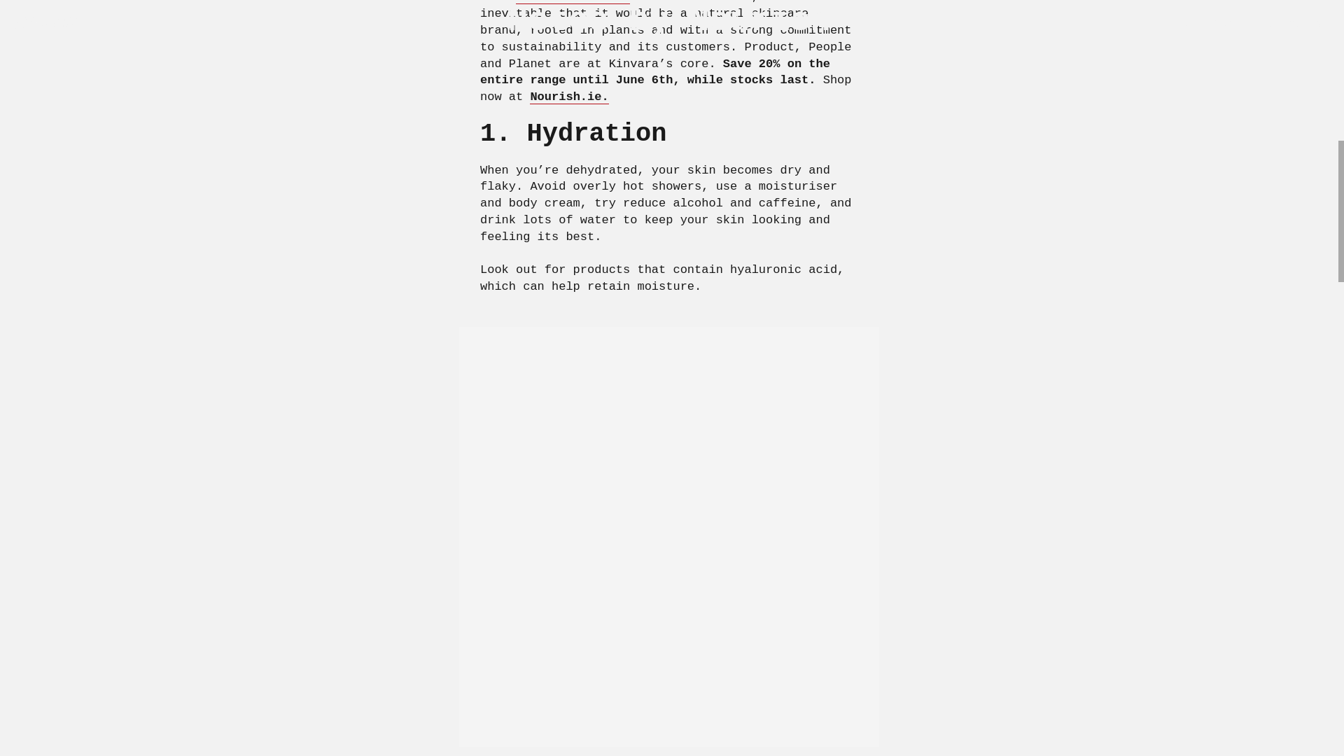 Image resolution: width=1344 pixels, height=756 pixels. Describe the element at coordinates (573, 2) in the screenshot. I see `Kinvara Skincare` at that location.